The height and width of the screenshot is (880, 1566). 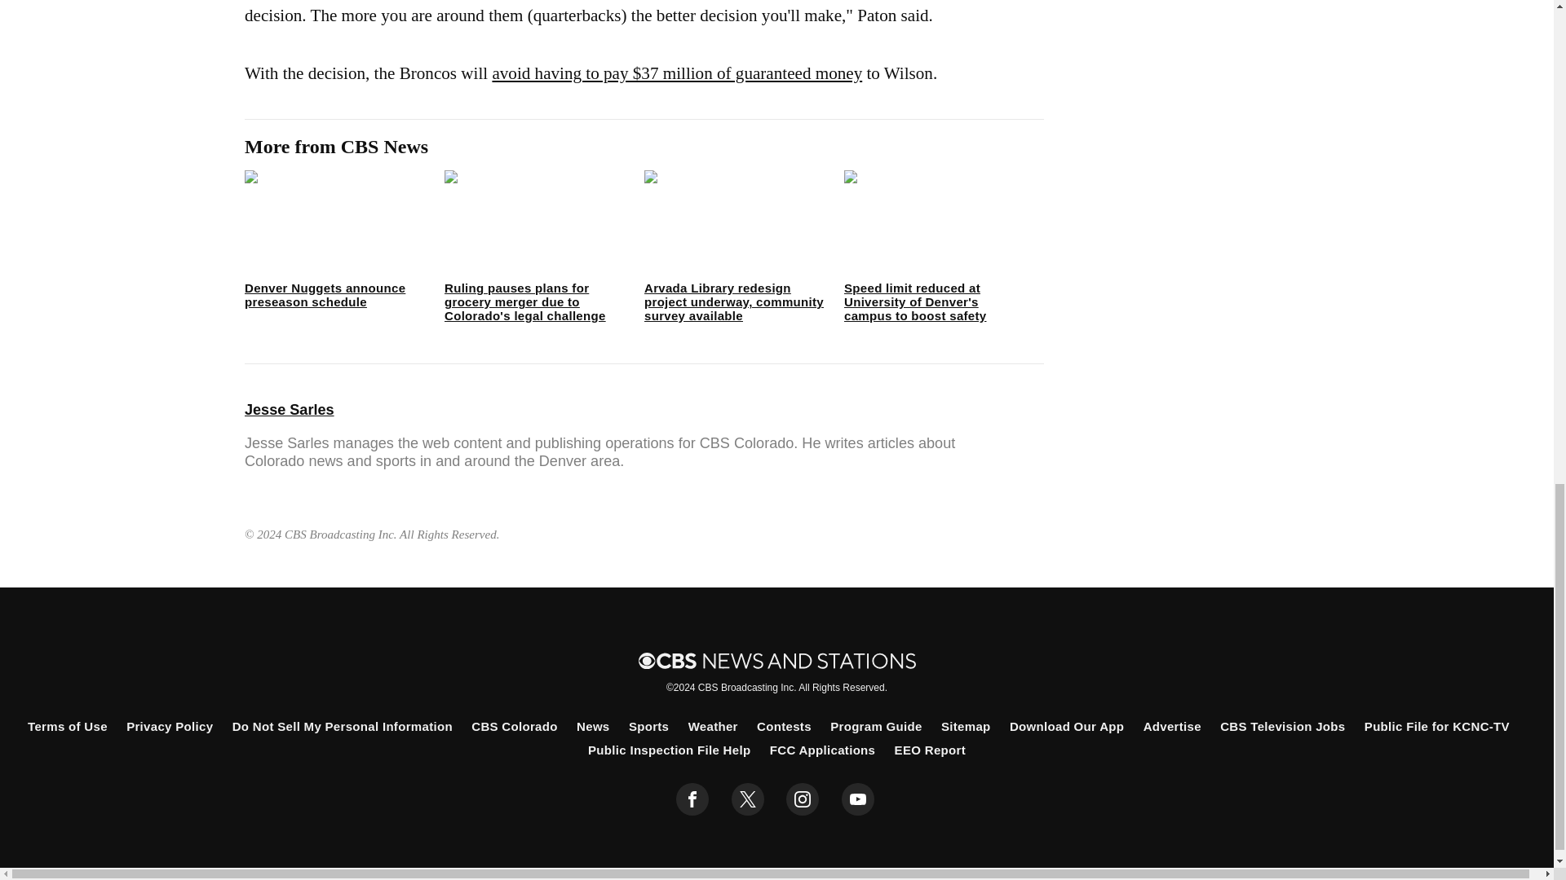 What do you see at coordinates (803, 799) in the screenshot?
I see `instagram` at bounding box center [803, 799].